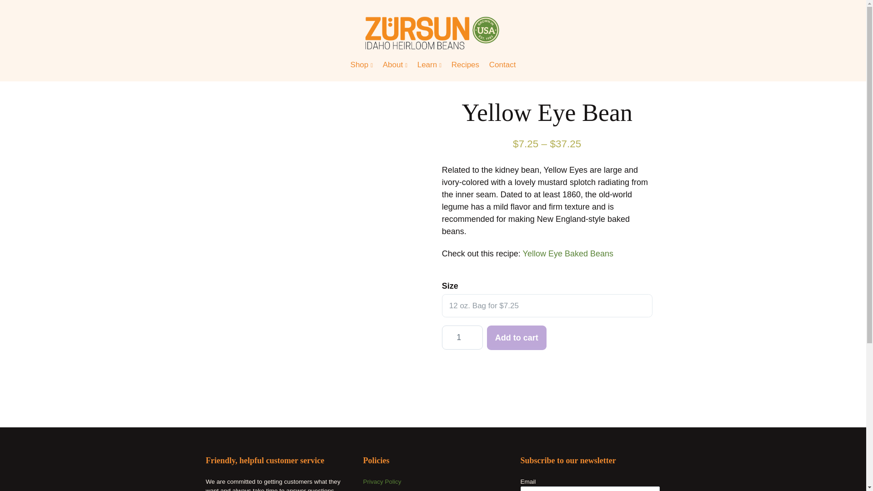  I want to click on 1, so click(462, 337).